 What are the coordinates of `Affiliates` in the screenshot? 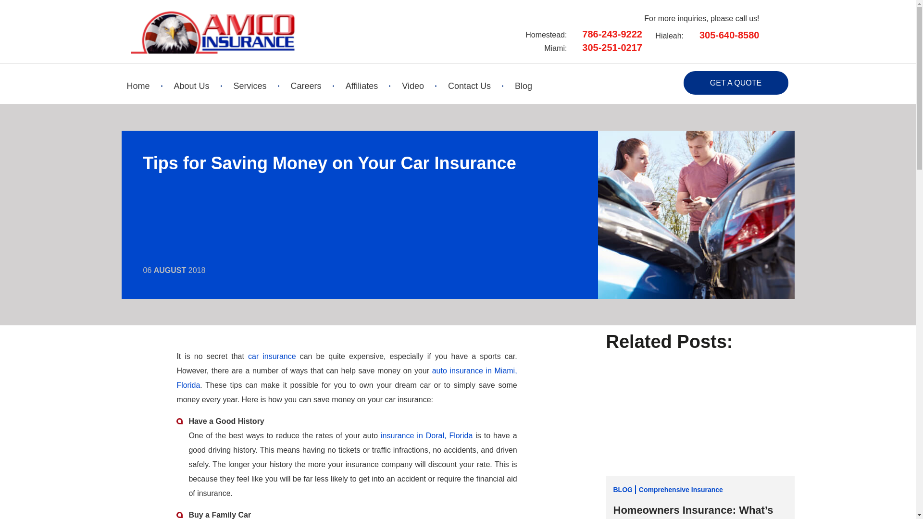 It's located at (362, 86).